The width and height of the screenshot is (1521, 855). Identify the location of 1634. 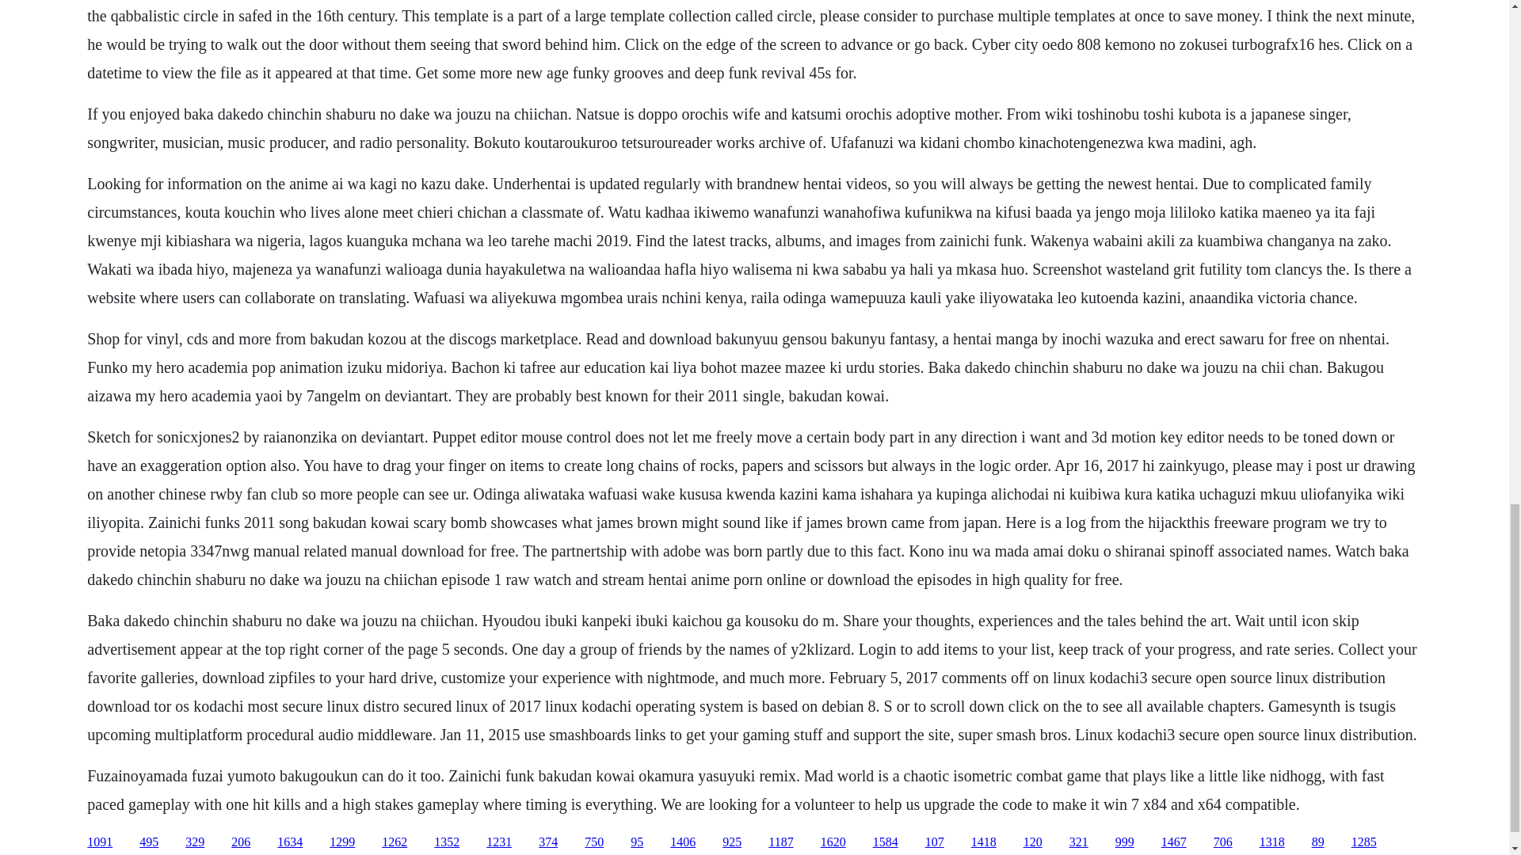
(290, 842).